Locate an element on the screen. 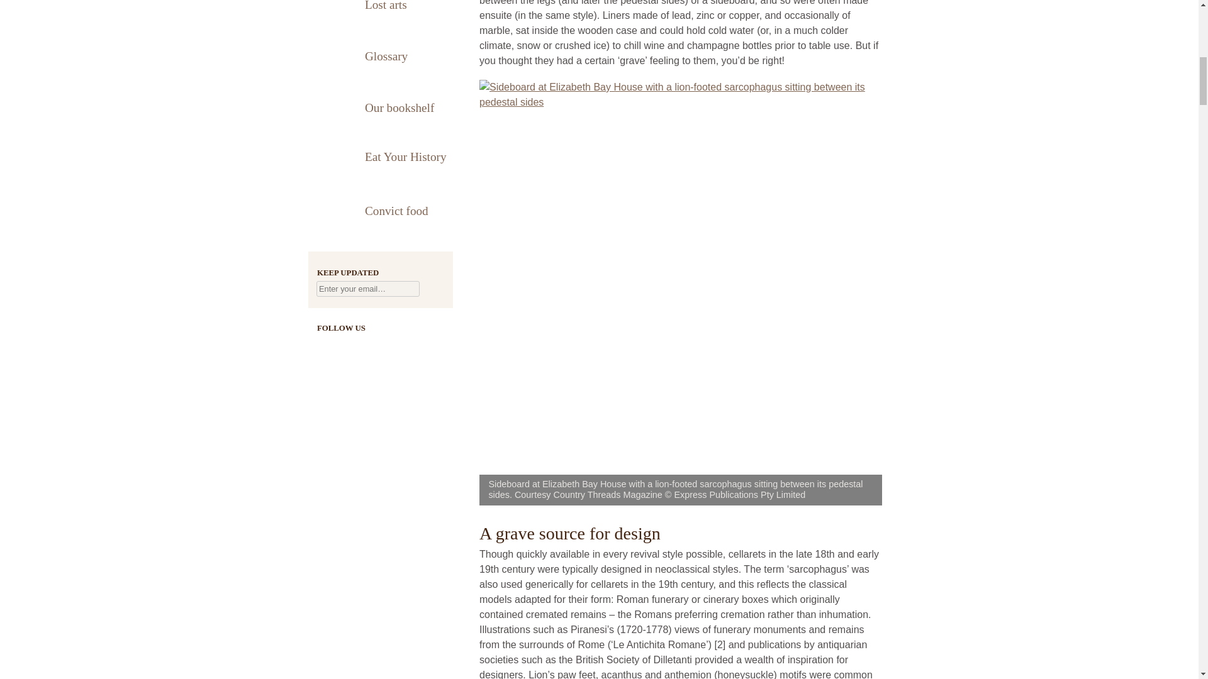 This screenshot has height=679, width=1208. See more videos on Vimeo is located at coordinates (397, 346).